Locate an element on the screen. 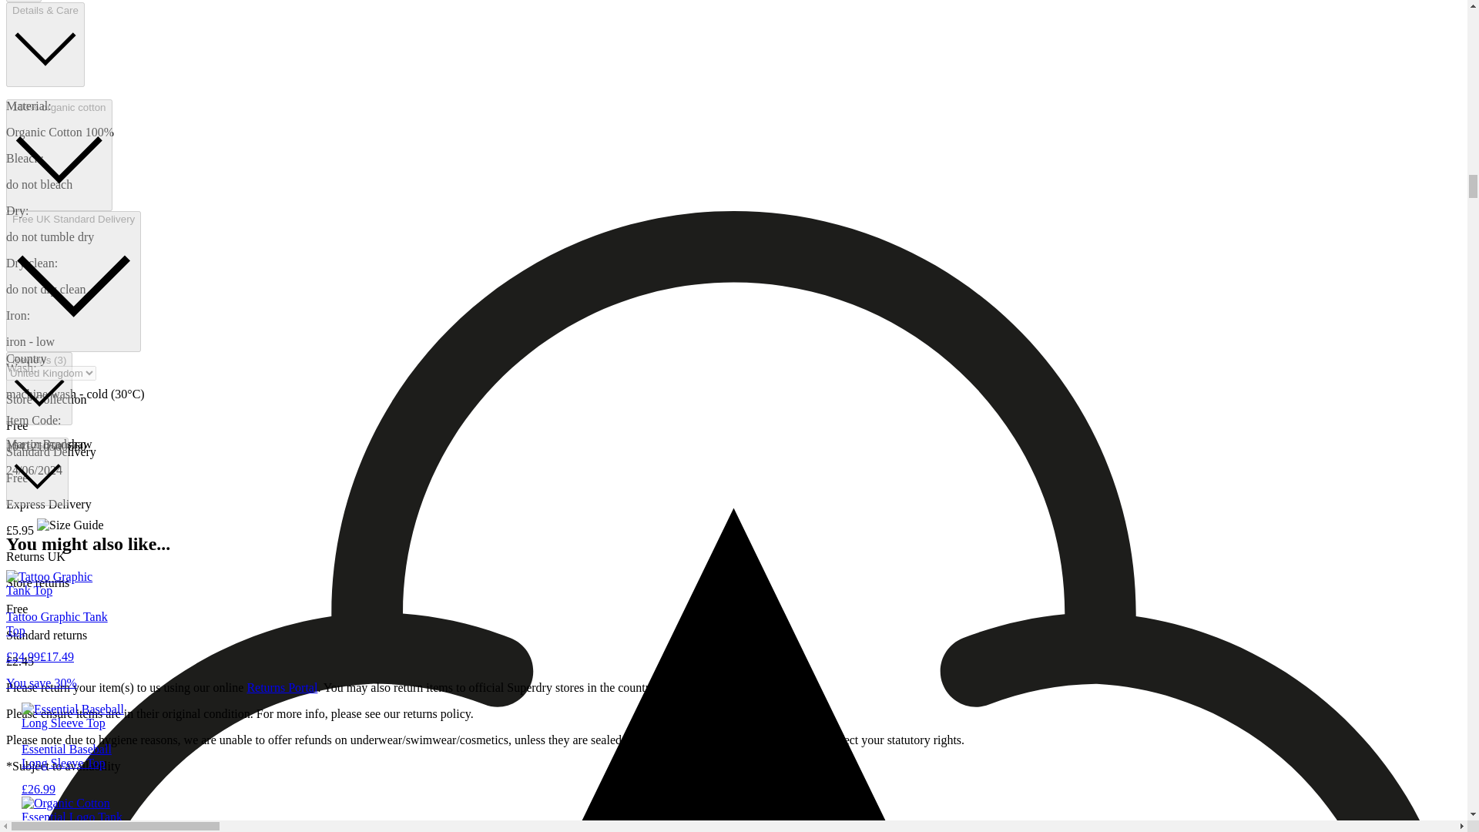  Returns Portal is located at coordinates (282, 687).